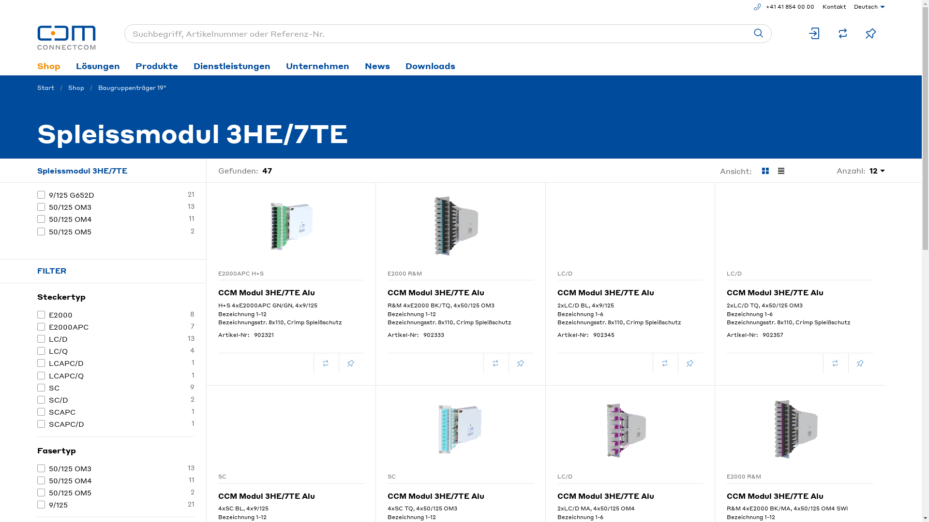  What do you see at coordinates (75, 88) in the screenshot?
I see `Shop` at bounding box center [75, 88].